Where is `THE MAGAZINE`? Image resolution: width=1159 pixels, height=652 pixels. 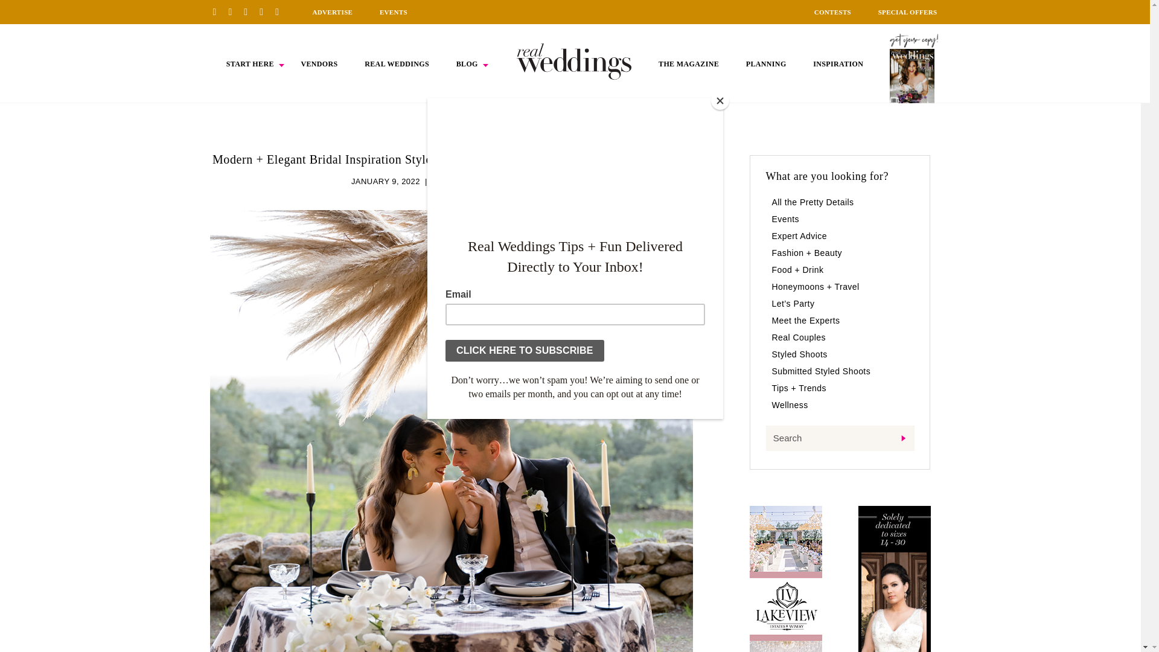
THE MAGAZINE is located at coordinates (688, 64).